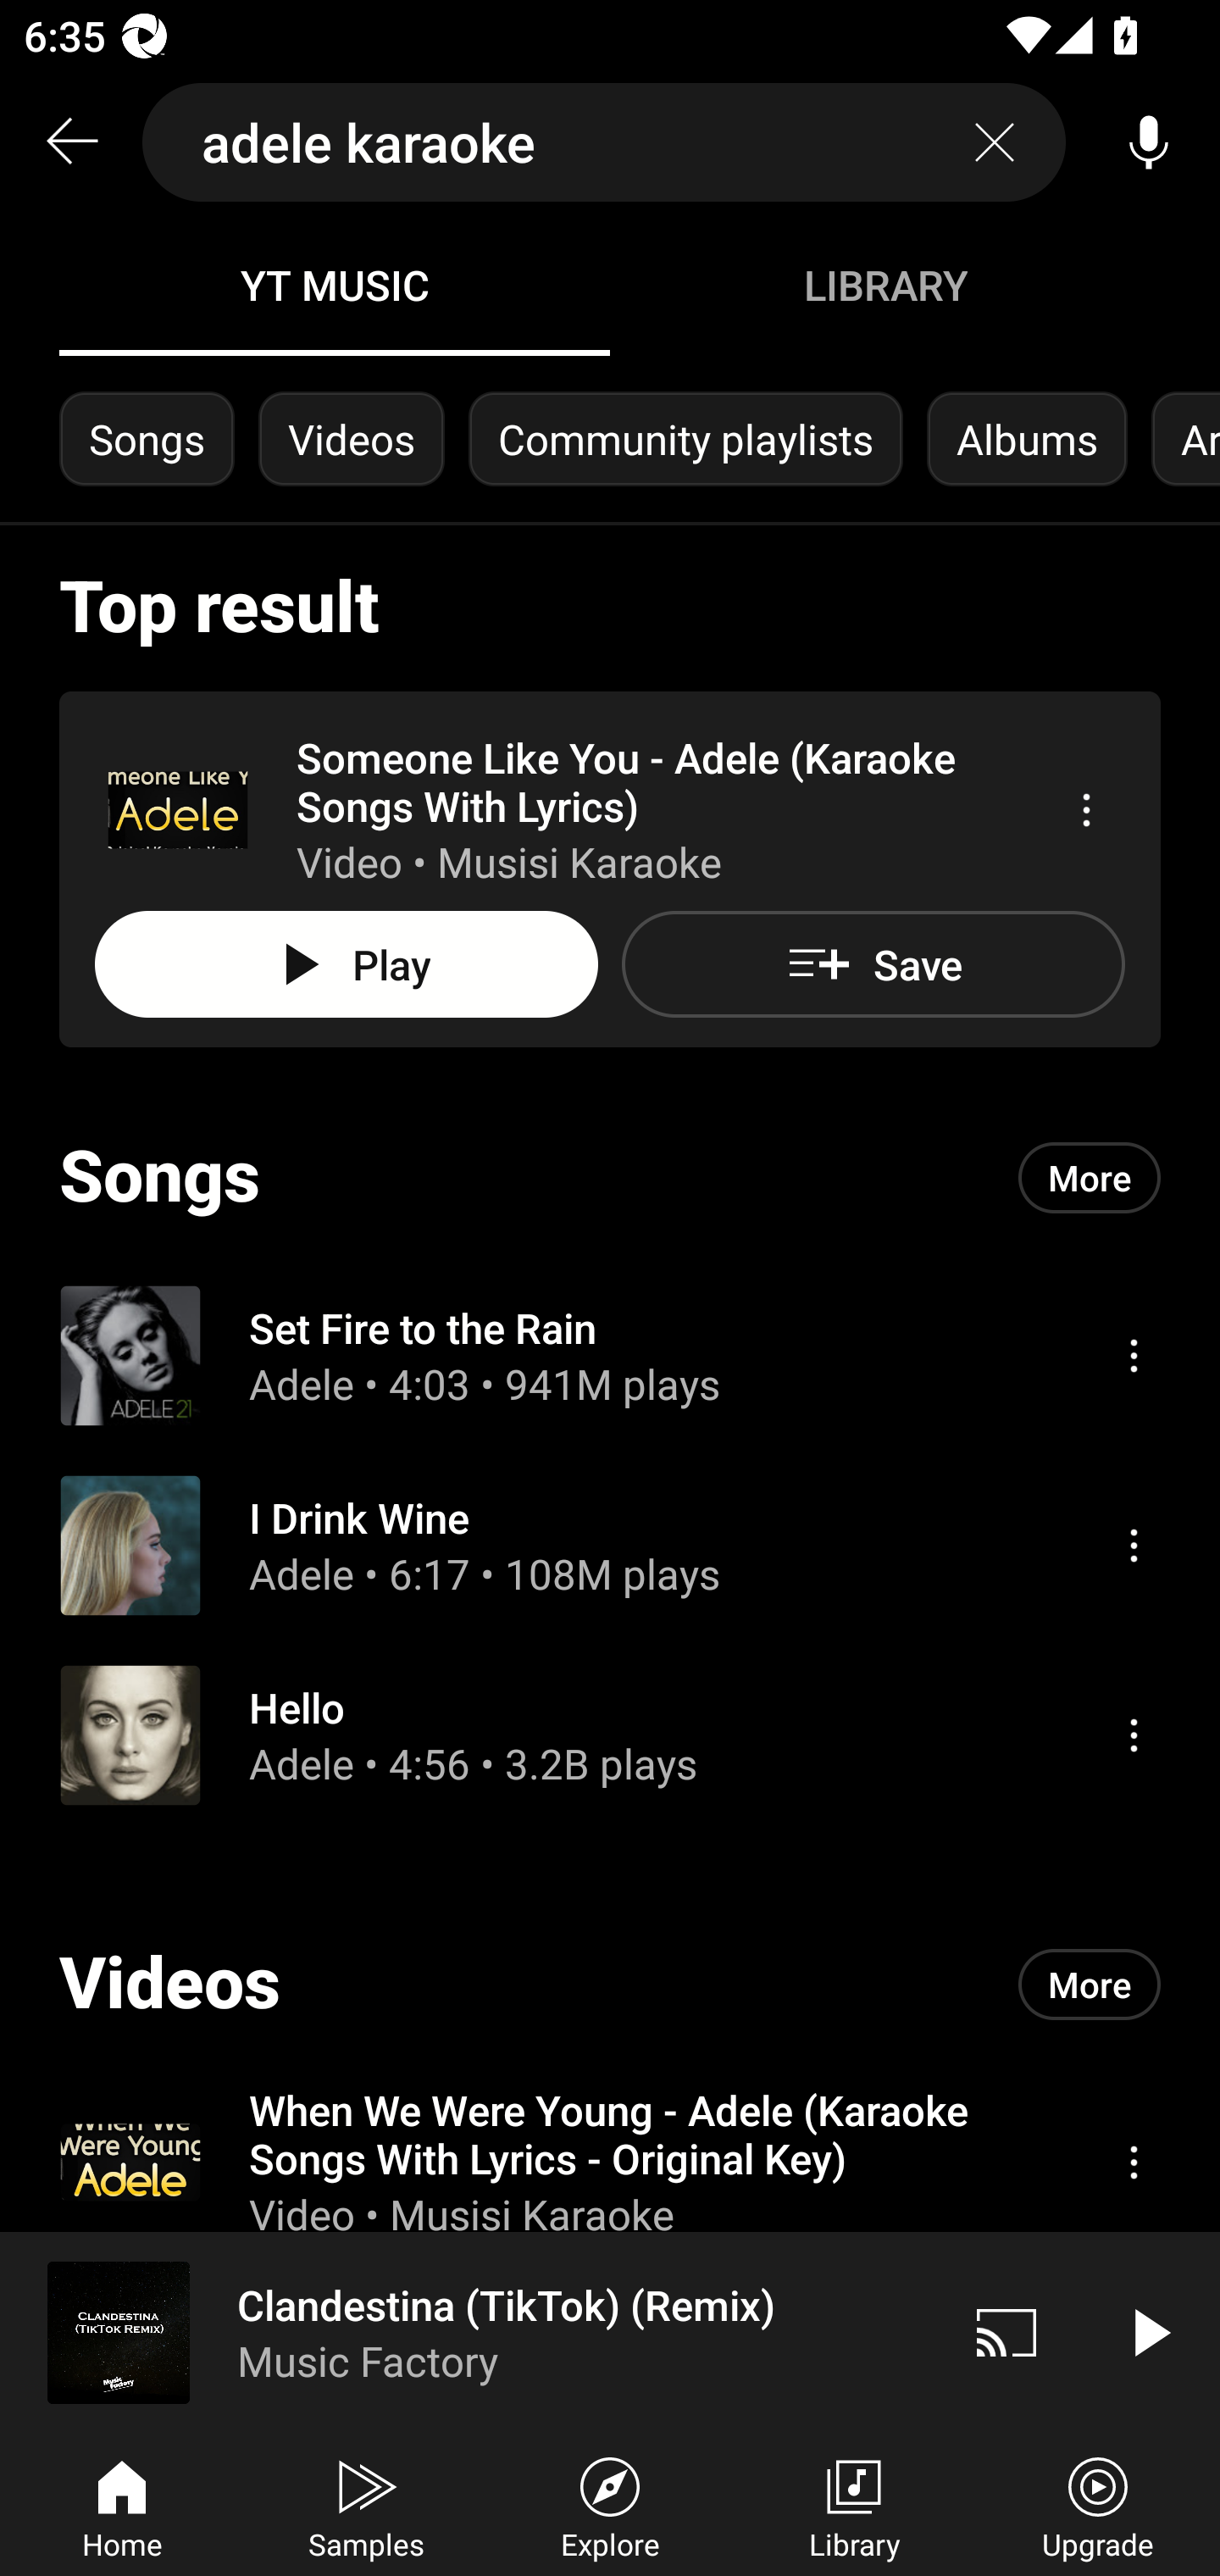 This screenshot has height=2576, width=1220. I want to click on Menu, so click(1134, 2161).